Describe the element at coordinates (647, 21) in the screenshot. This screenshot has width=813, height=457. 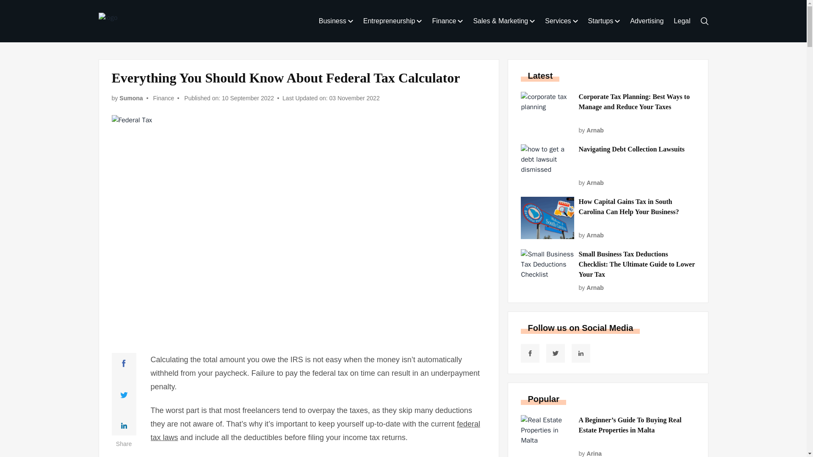
I see `Advertising` at that location.